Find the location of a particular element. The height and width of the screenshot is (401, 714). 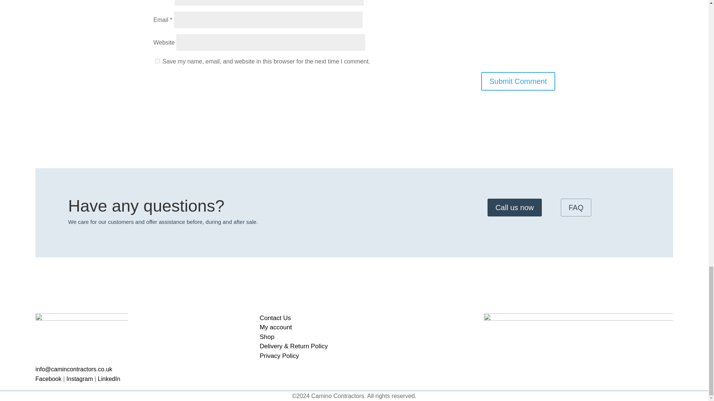

stripe-badge-transparent is located at coordinates (579, 344).